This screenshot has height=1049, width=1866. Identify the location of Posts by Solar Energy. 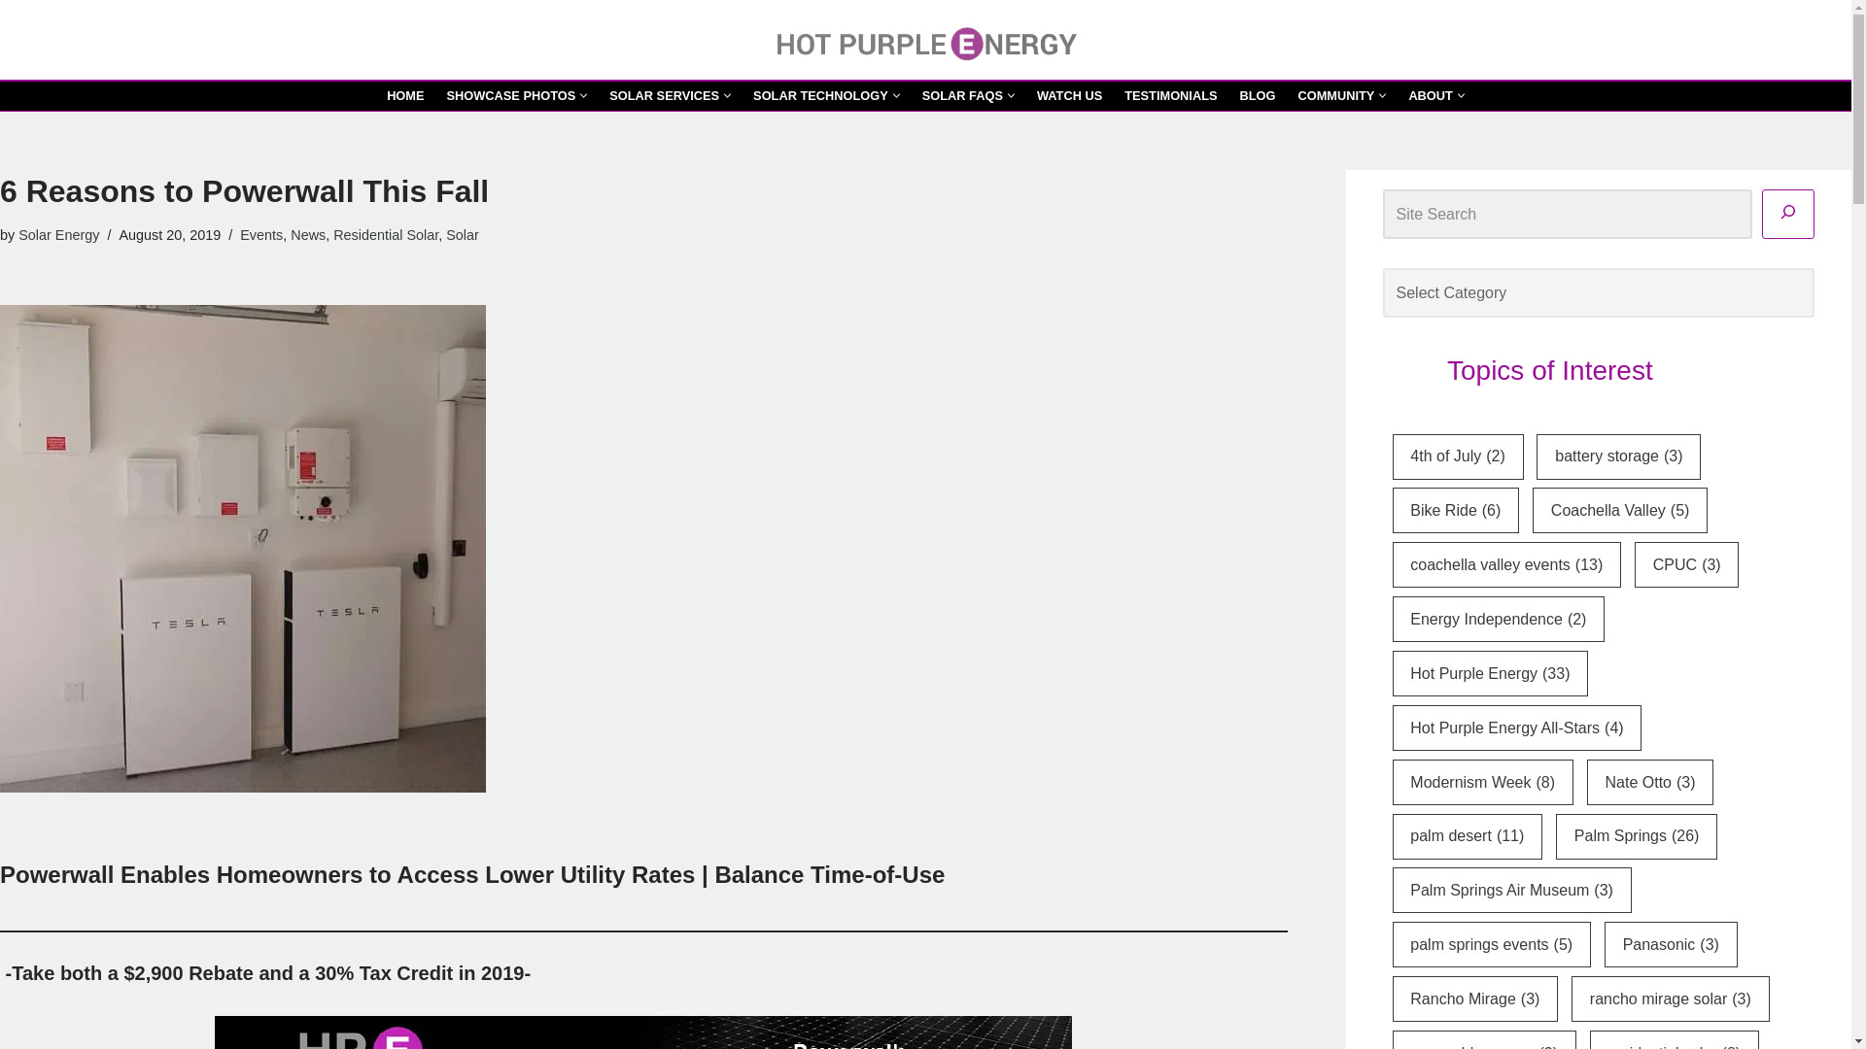
(58, 235).